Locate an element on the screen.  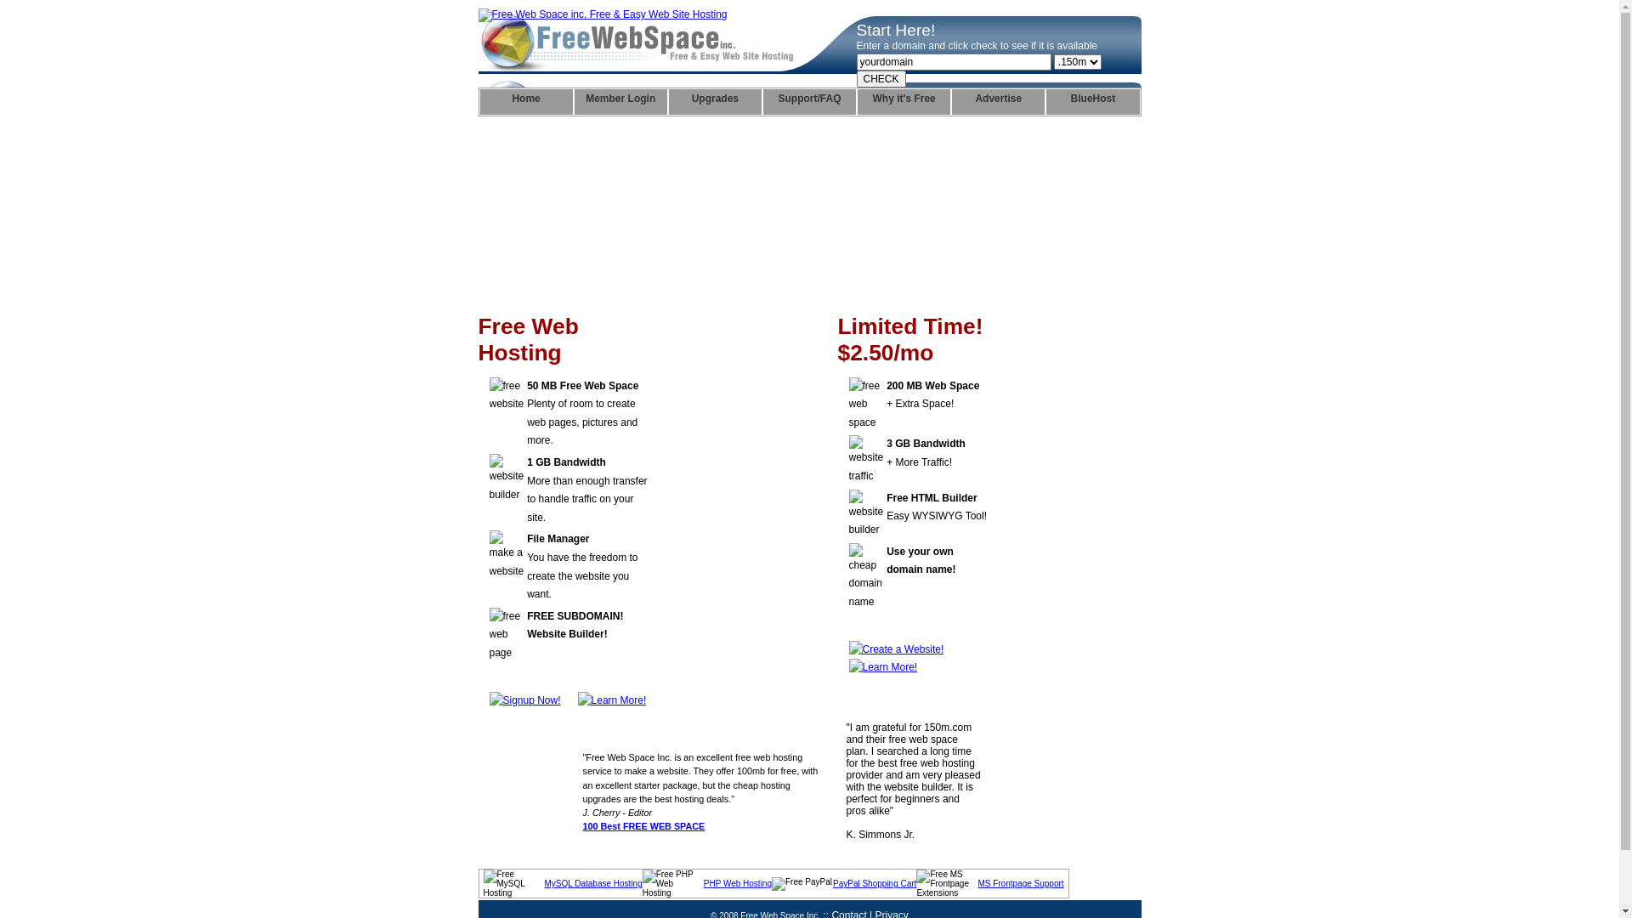
MySQL Database Hosting is located at coordinates (593, 884).